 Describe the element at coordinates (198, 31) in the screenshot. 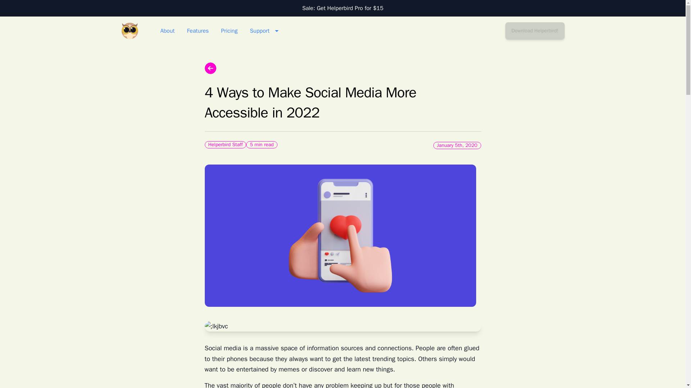

I see `Features` at that location.